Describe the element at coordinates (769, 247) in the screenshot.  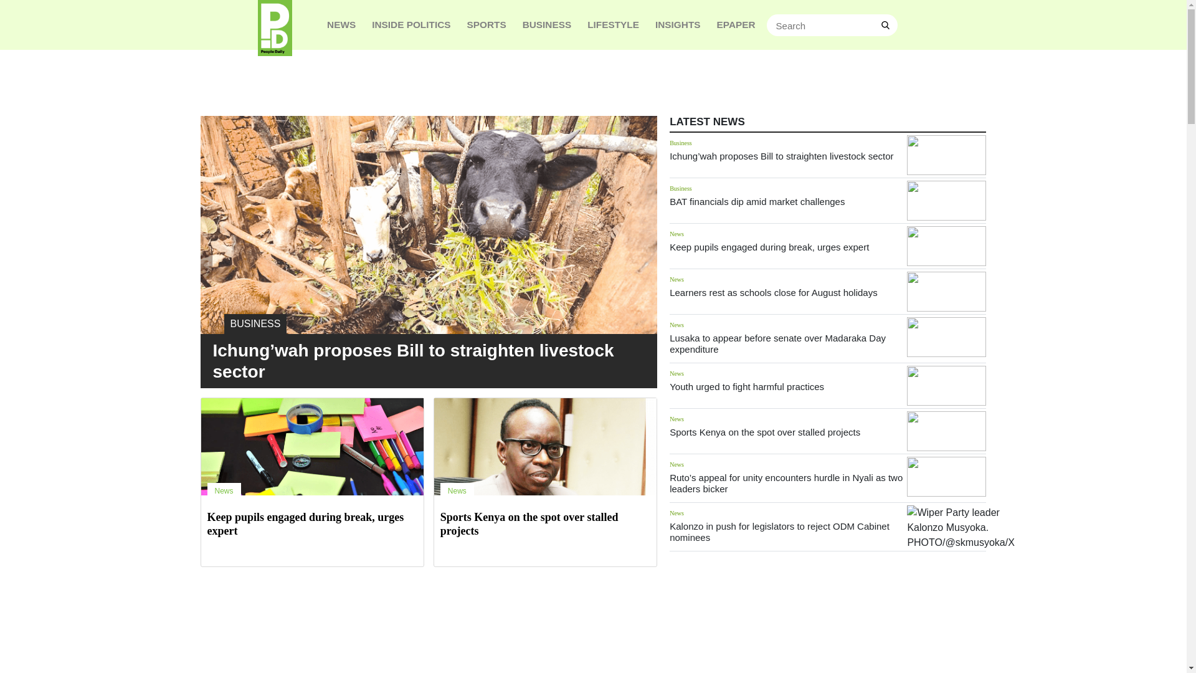
I see `Keep pupils engaged during break, urges expert` at that location.